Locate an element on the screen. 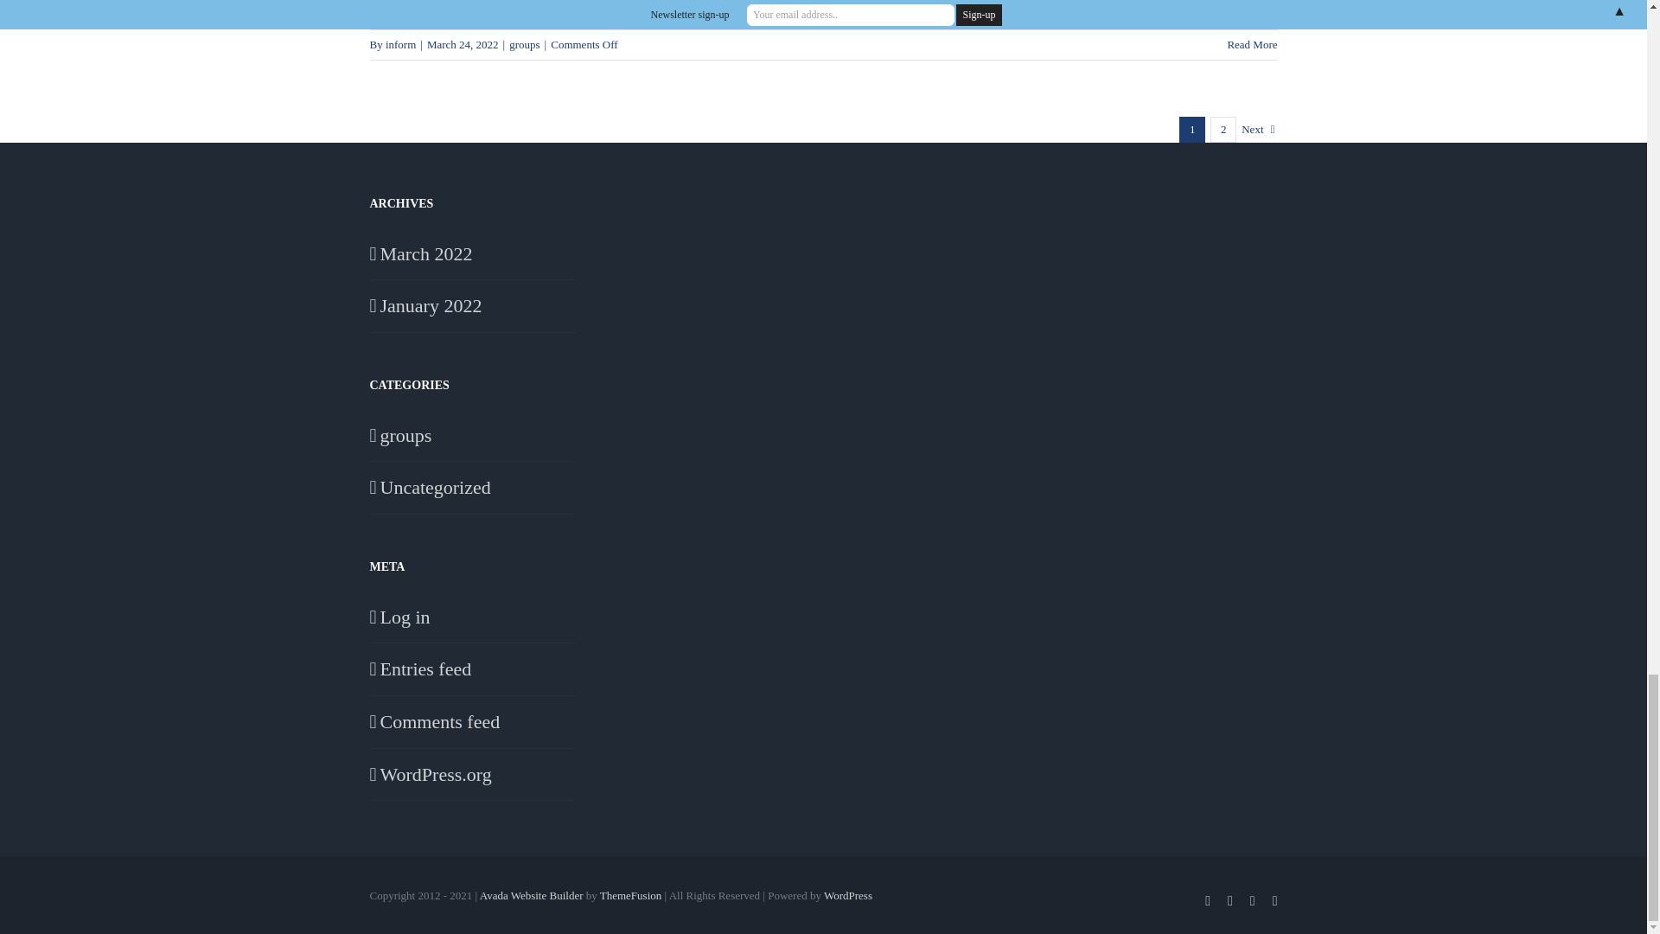 The width and height of the screenshot is (1660, 934). Posts by inform is located at coordinates (400, 45).